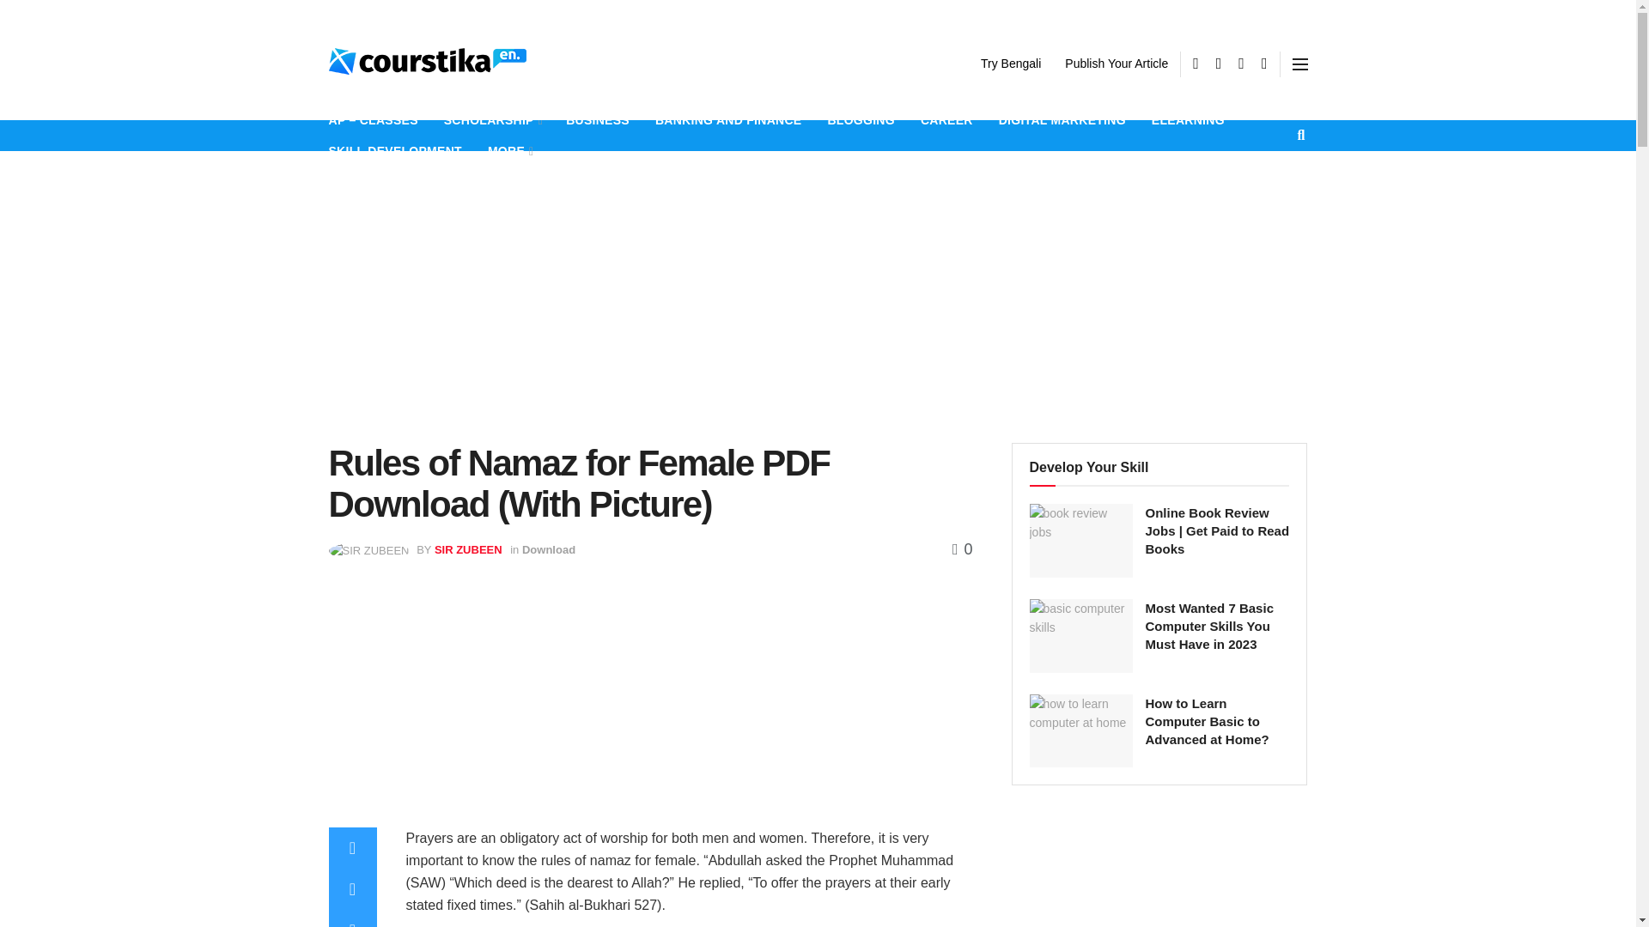 The height and width of the screenshot is (927, 1649). I want to click on BANKING AND FINANCE, so click(728, 120).